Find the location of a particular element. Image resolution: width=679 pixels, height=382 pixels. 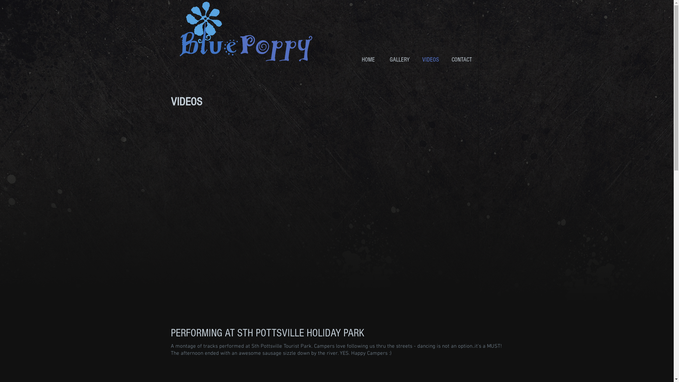

HOME is located at coordinates (368, 60).